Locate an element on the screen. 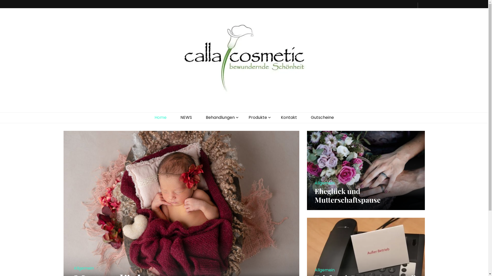 This screenshot has height=276, width=492. Allgemein is located at coordinates (325, 183).